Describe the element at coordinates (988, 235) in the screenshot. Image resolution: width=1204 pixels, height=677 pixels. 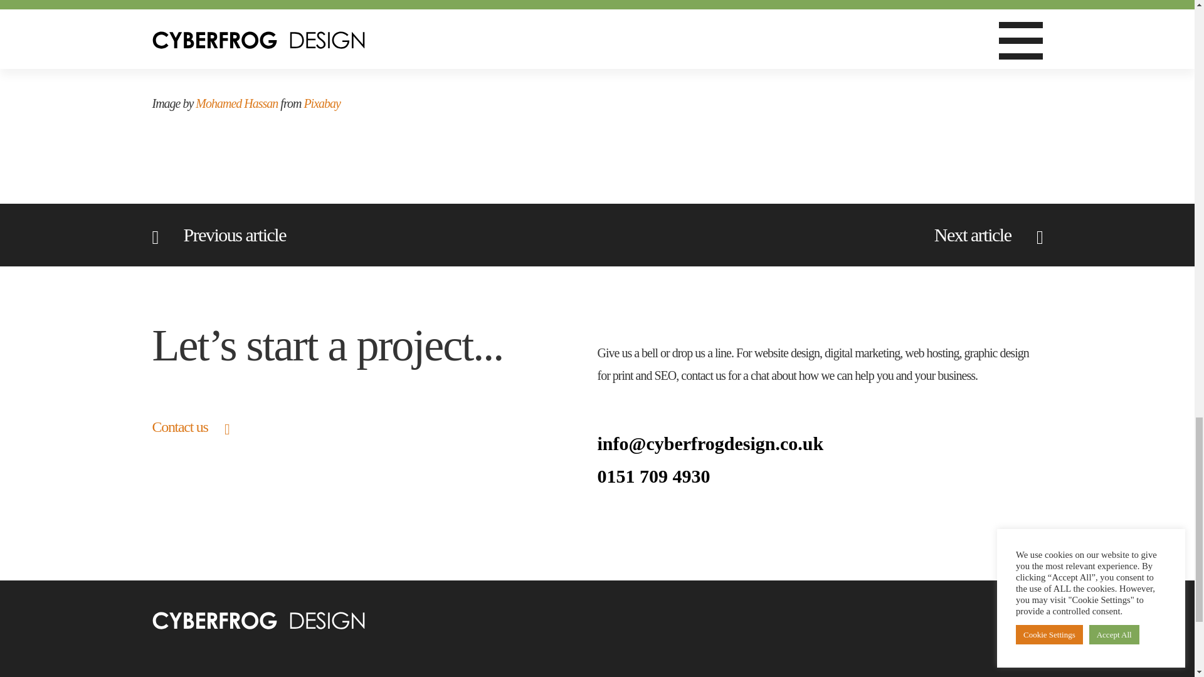
I see `Next article` at that location.